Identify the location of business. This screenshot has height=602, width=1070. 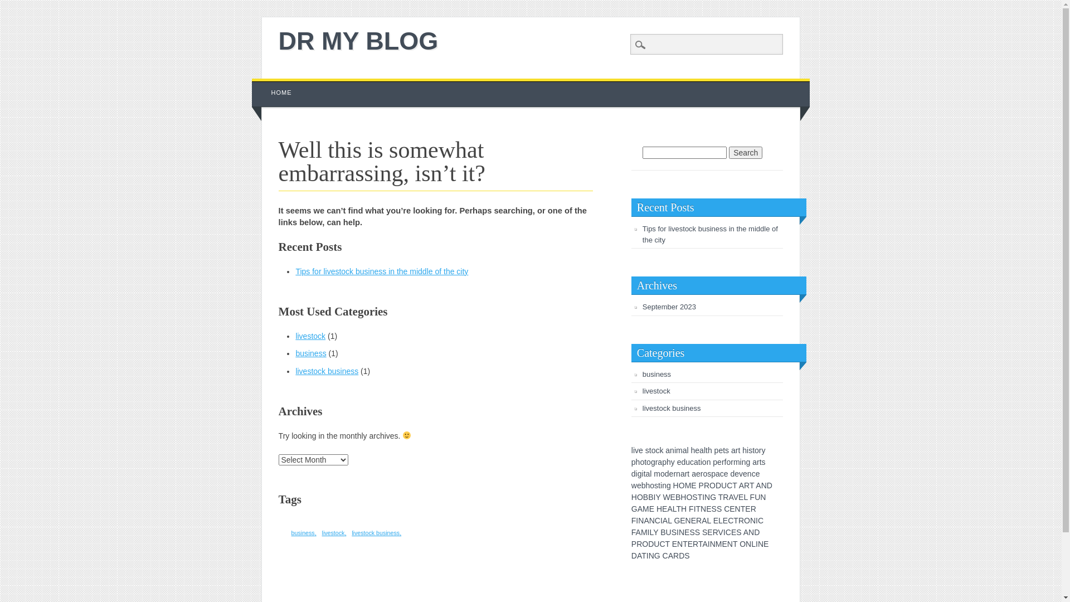
(656, 375).